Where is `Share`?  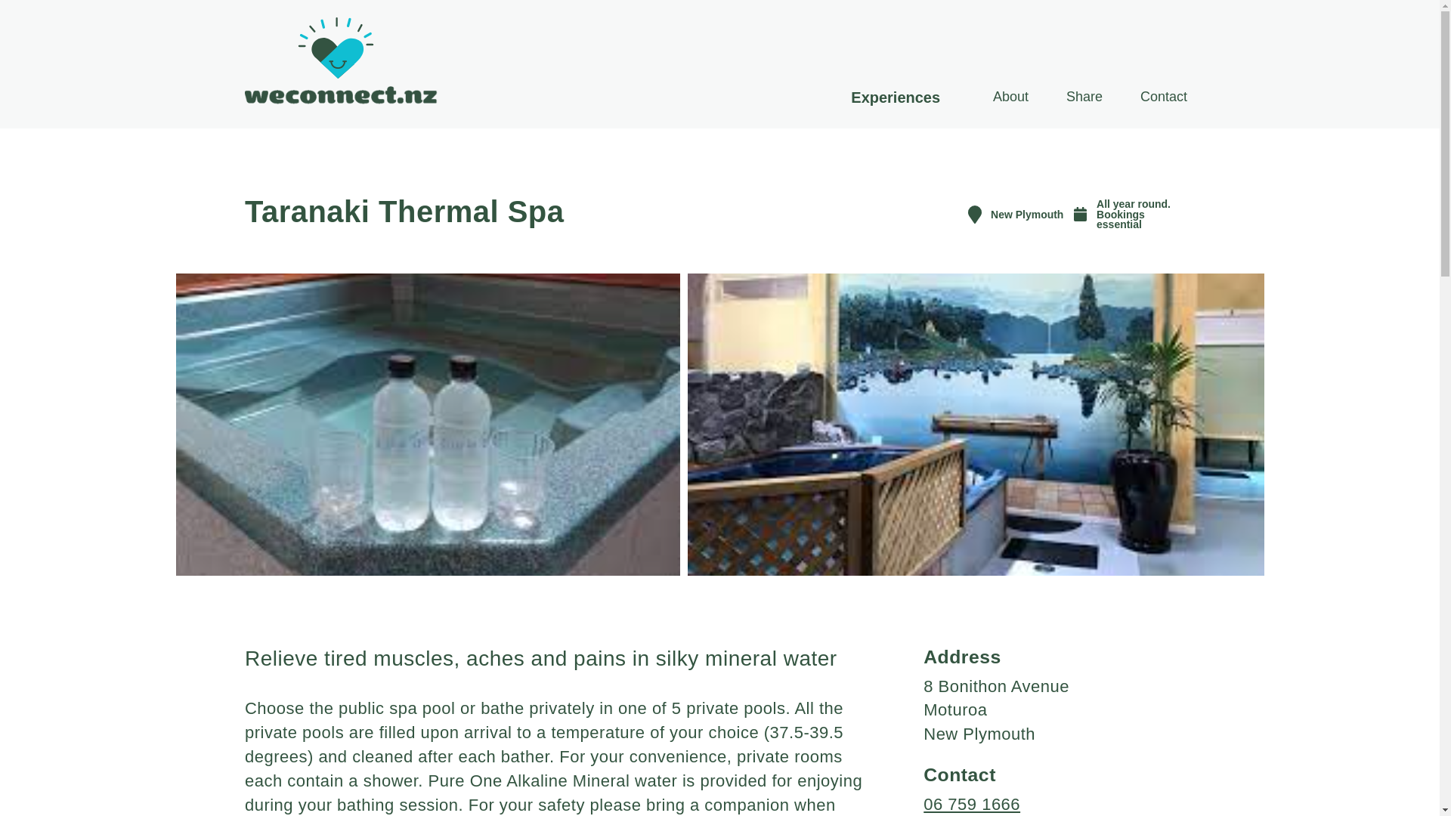
Share is located at coordinates (1084, 97).